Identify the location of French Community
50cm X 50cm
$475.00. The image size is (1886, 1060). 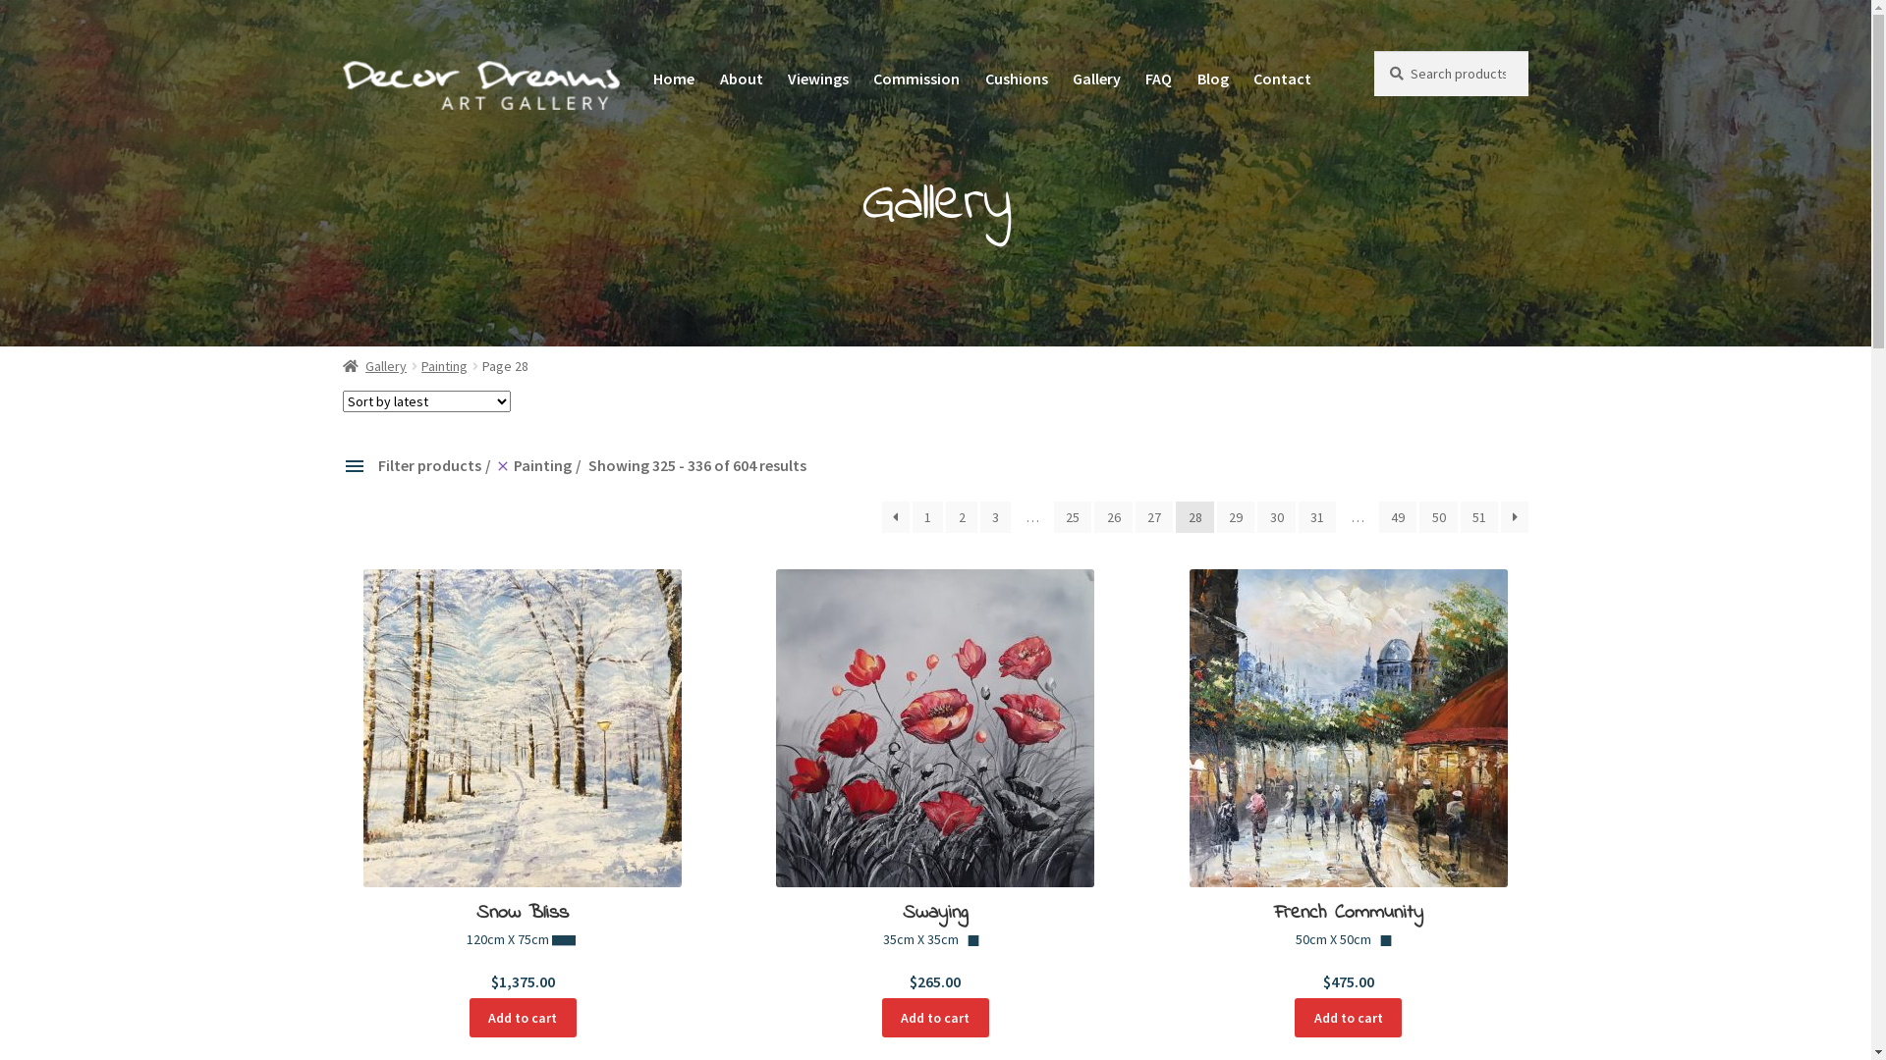
(1349, 782).